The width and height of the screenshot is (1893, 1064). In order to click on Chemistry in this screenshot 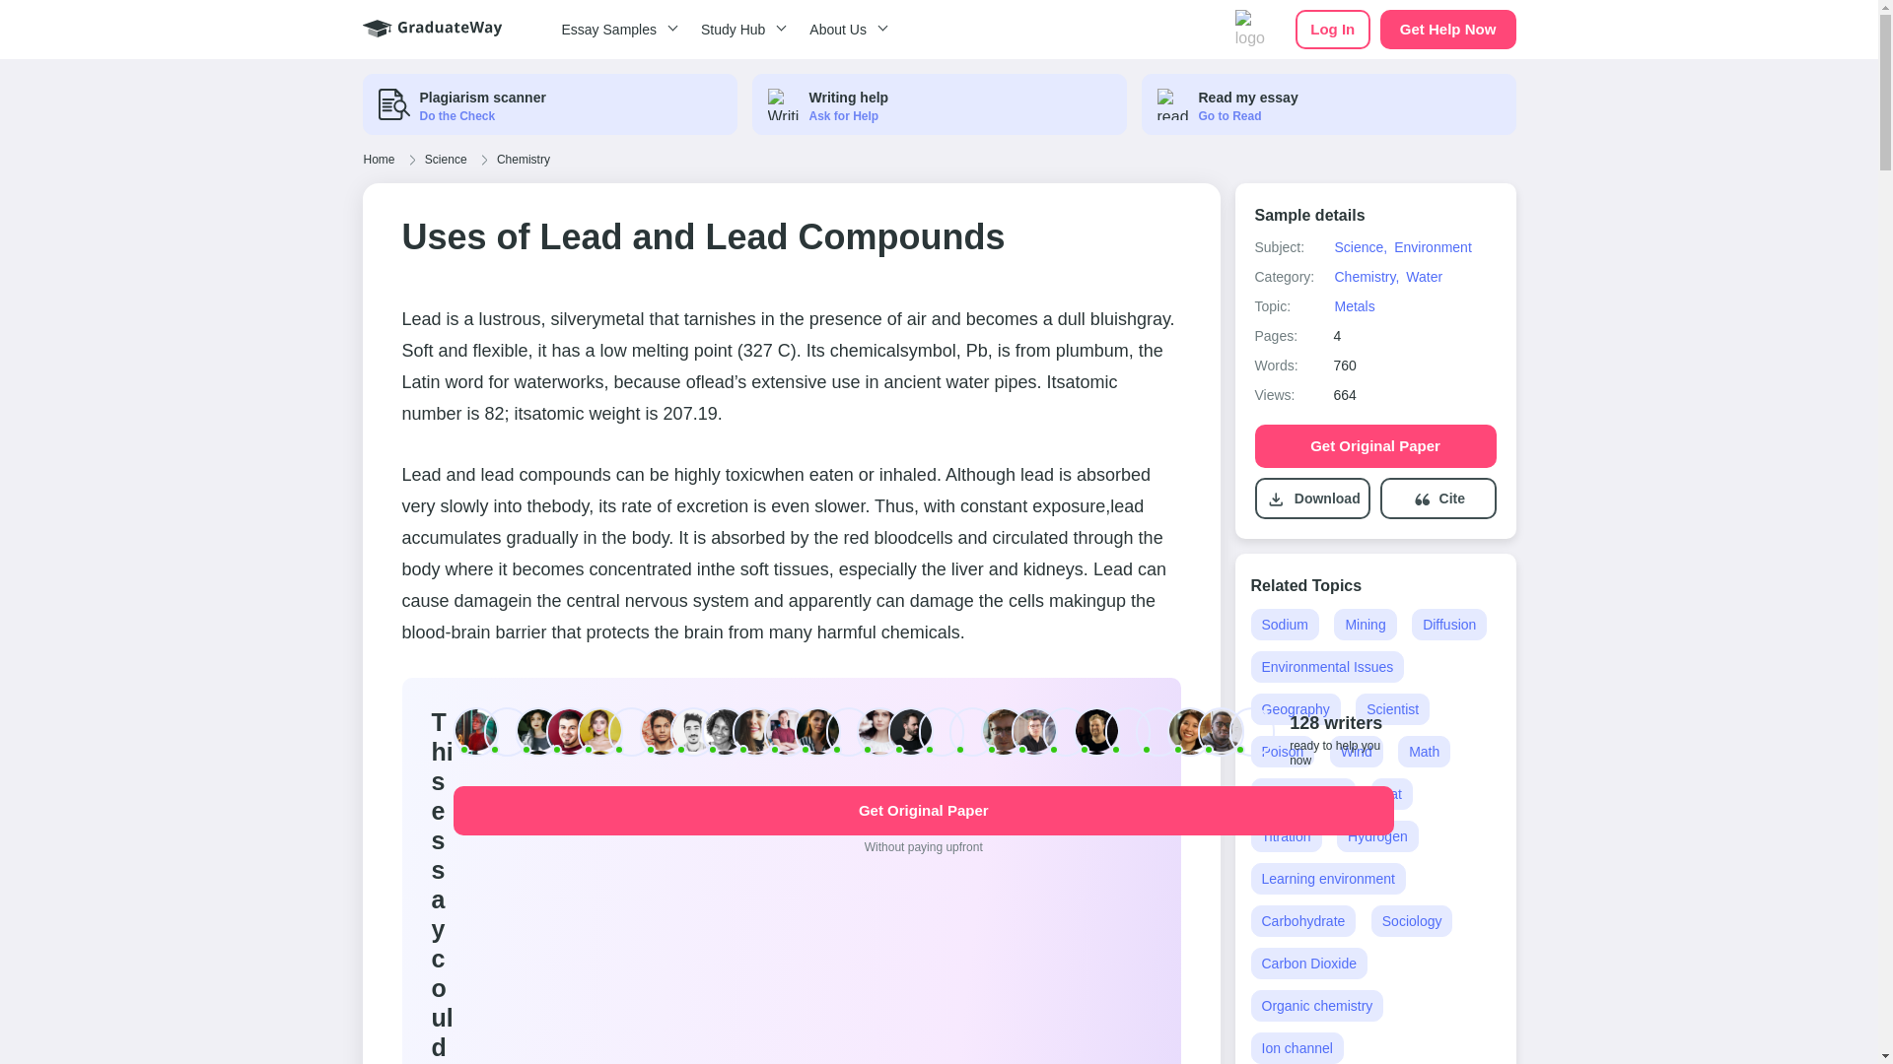, I will do `click(523, 160)`.